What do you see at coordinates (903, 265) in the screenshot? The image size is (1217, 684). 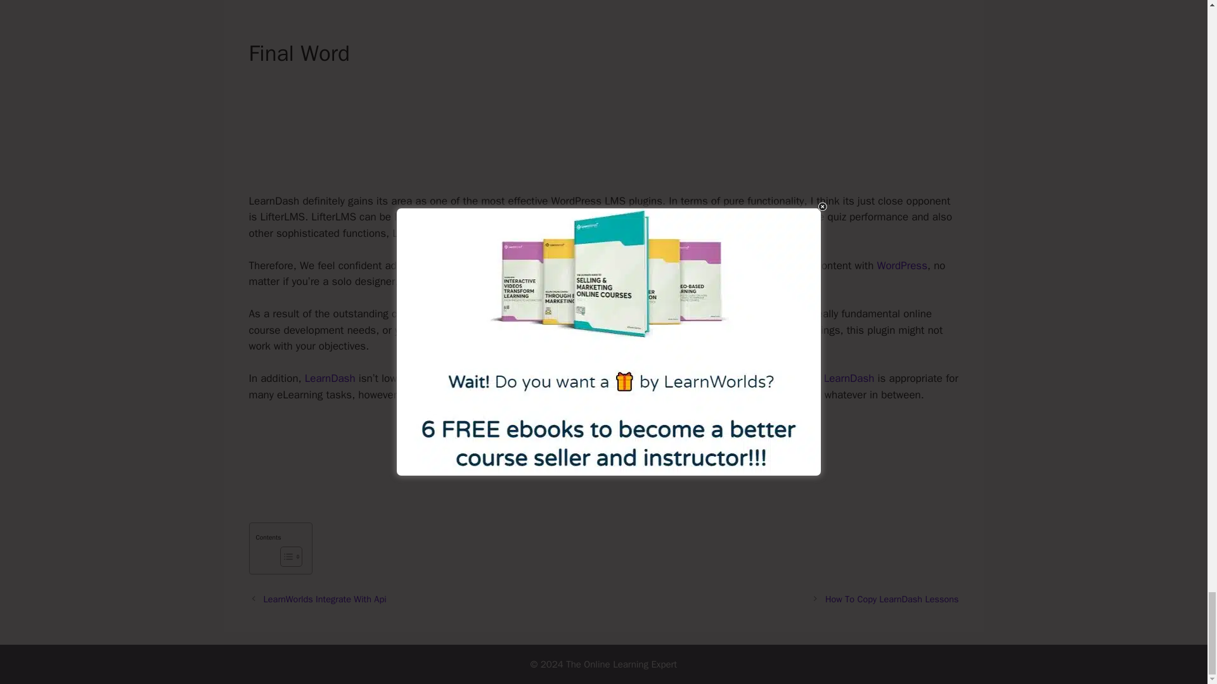 I see `WordPress` at bounding box center [903, 265].